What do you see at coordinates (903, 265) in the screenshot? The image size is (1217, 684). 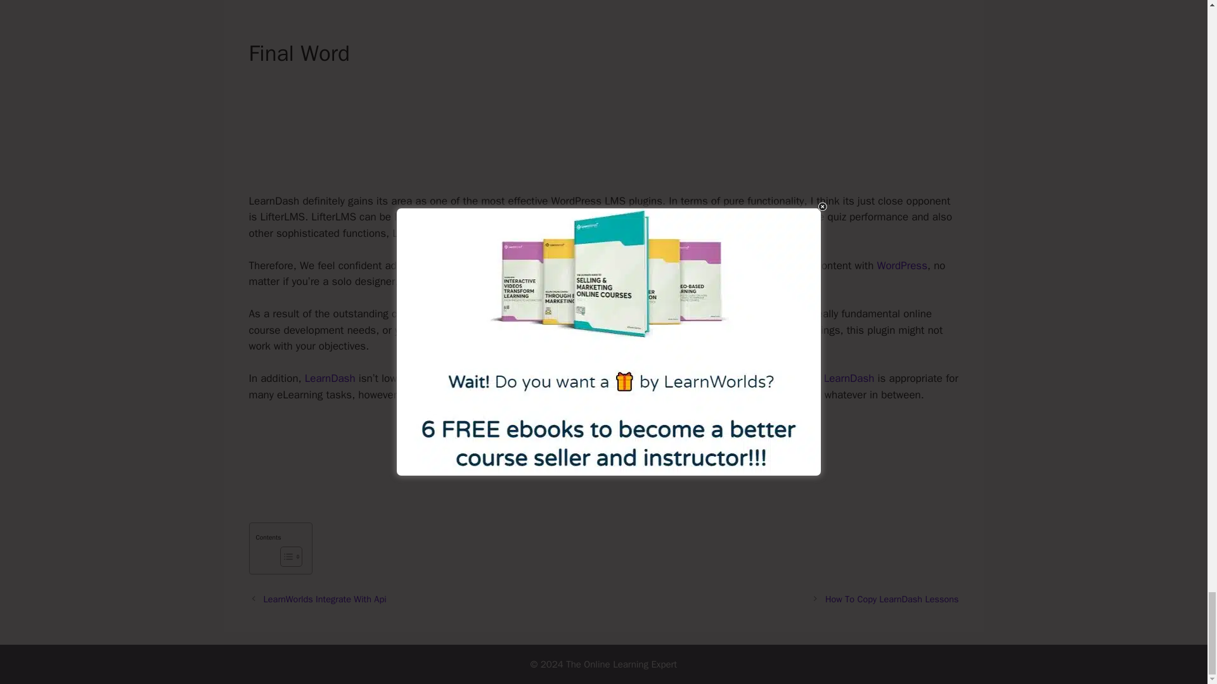 I see `WordPress` at bounding box center [903, 265].